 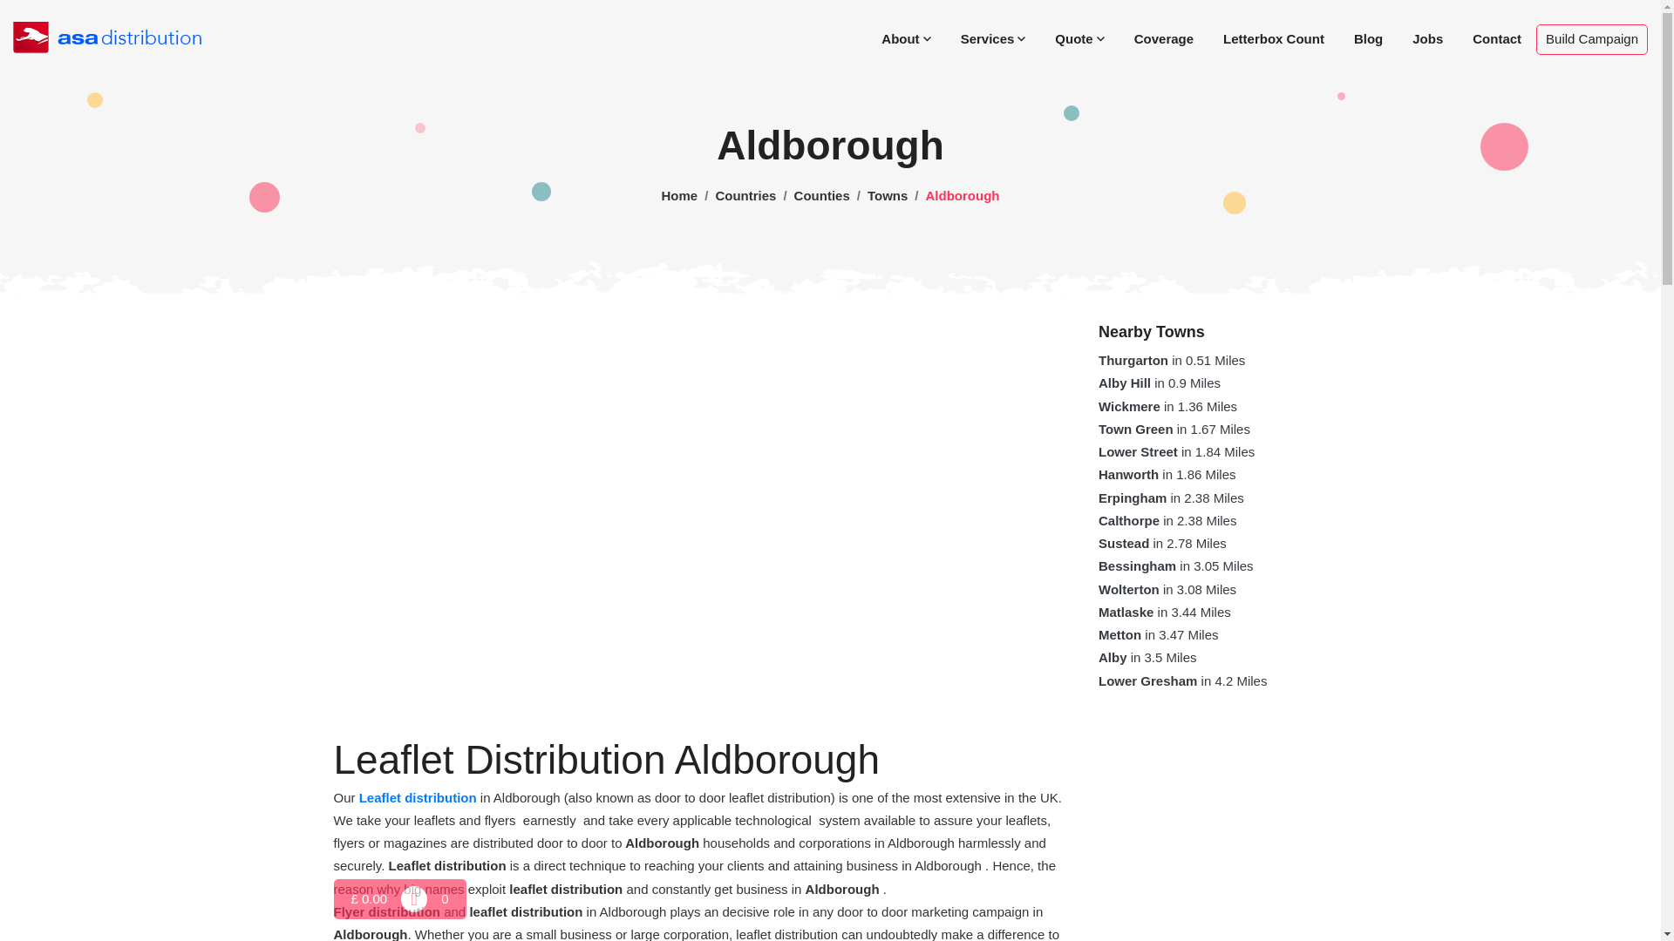 What do you see at coordinates (1162, 542) in the screenshot?
I see `Sustead in 2.78 Miles` at bounding box center [1162, 542].